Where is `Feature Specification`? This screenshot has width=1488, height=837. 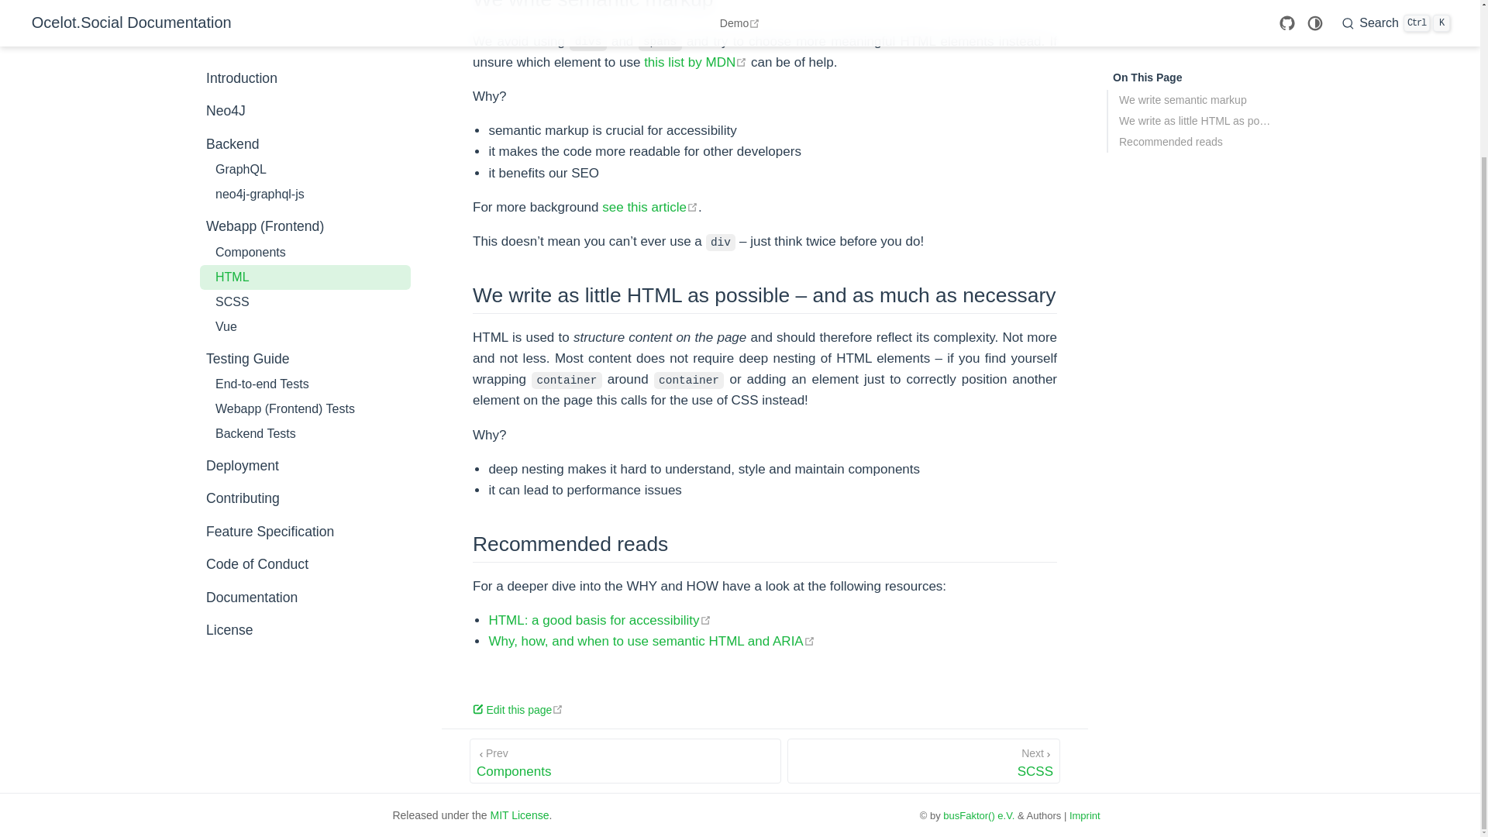 Feature Specification is located at coordinates (305, 411).